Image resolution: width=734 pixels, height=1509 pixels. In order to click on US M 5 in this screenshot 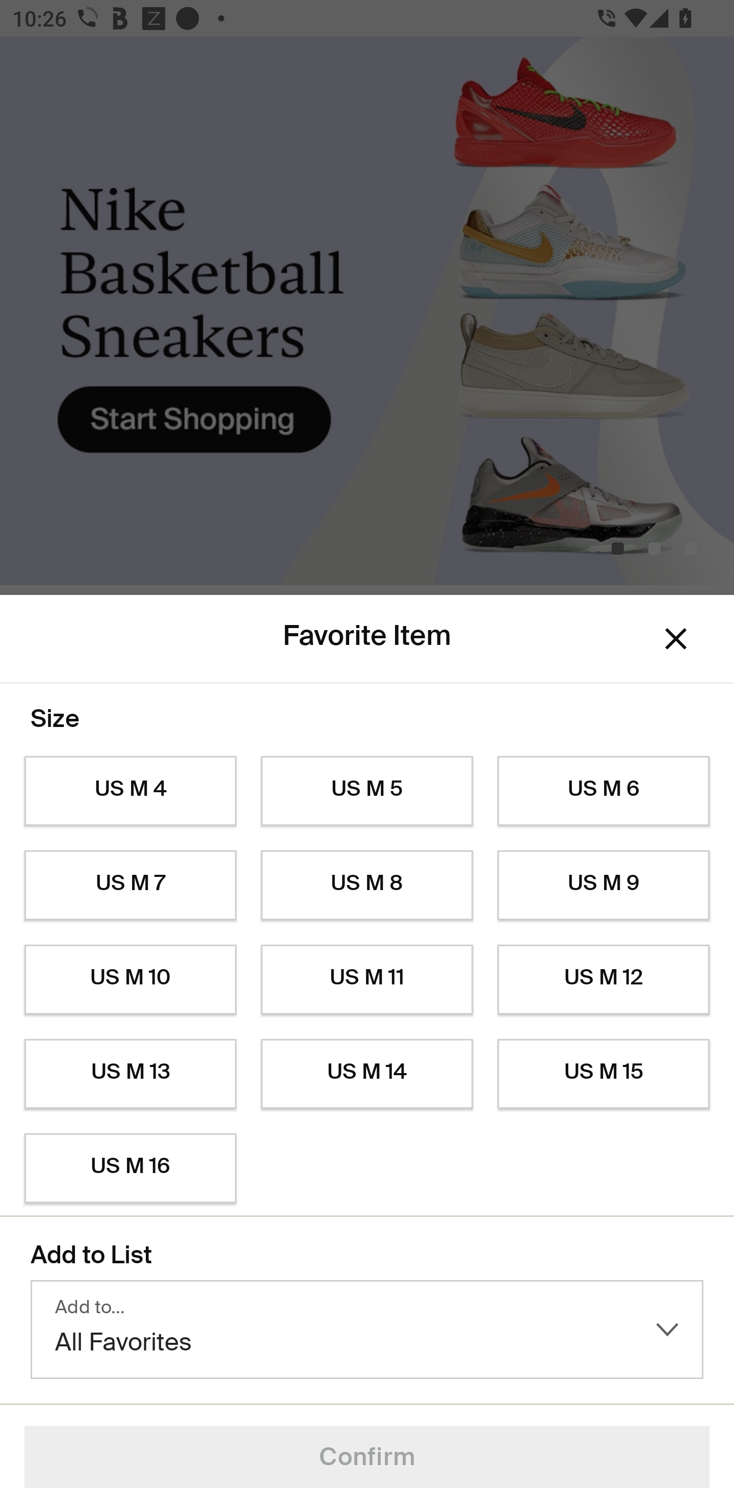, I will do `click(367, 791)`.